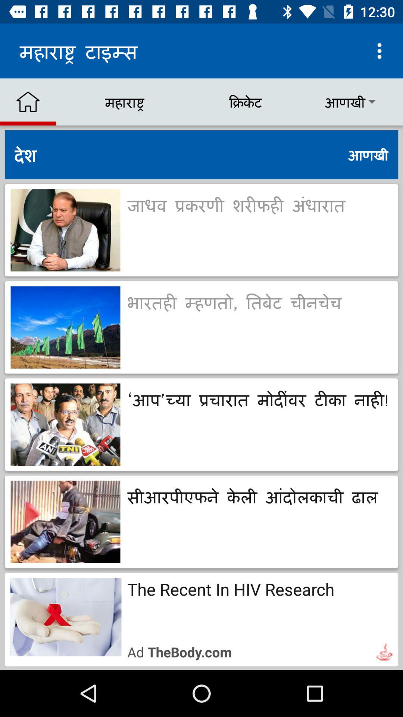 The height and width of the screenshot is (717, 403). I want to click on select the 4th image on the web page, so click(66, 521).